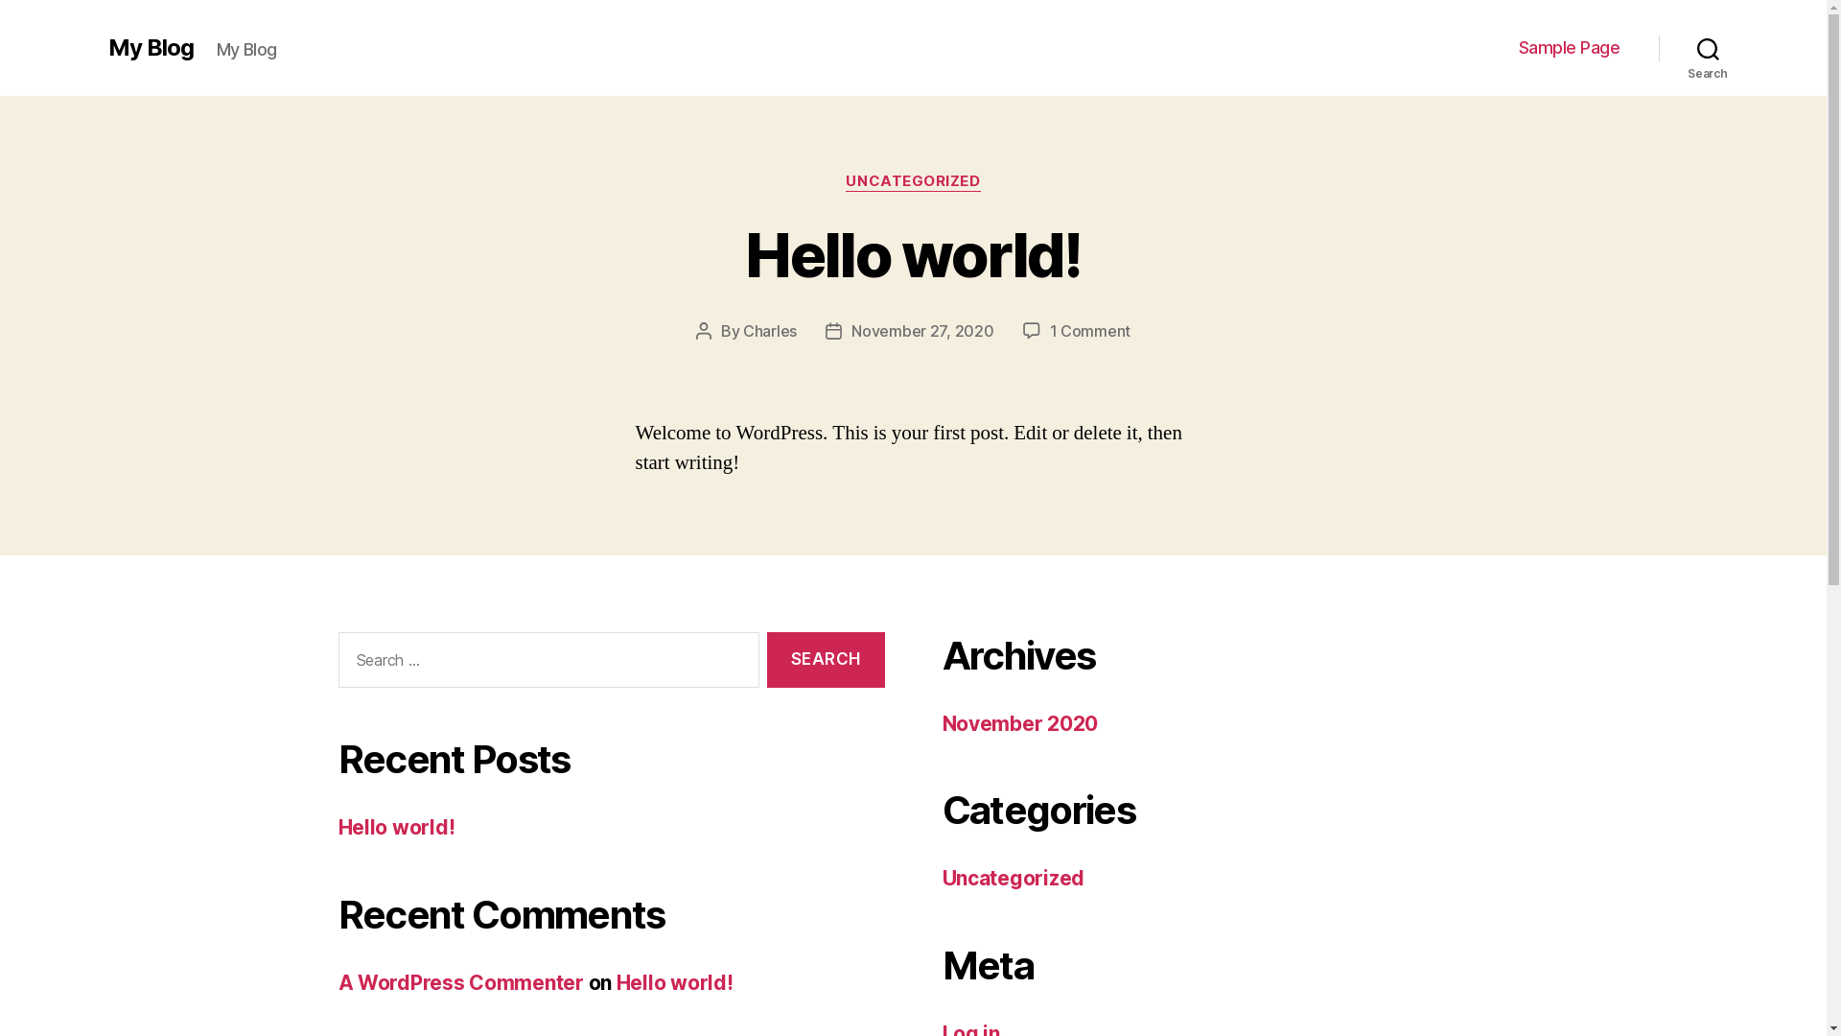  I want to click on Sample Page, so click(1570, 48).